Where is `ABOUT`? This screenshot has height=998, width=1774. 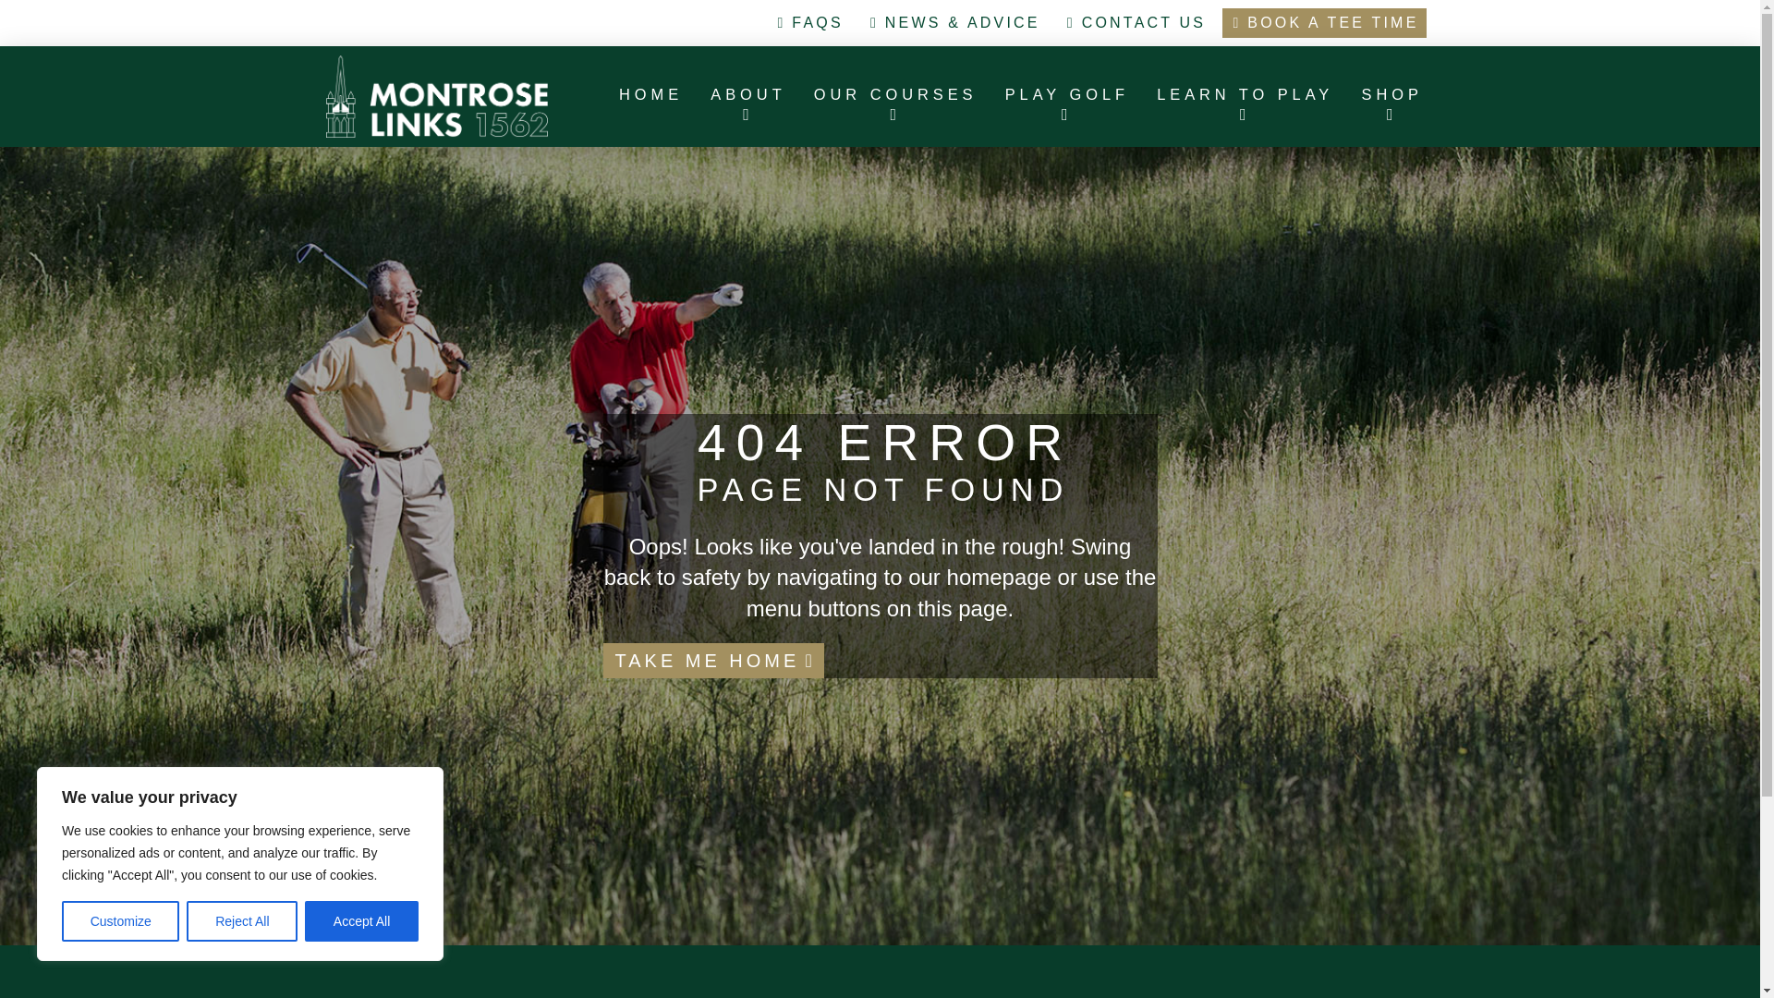
ABOUT is located at coordinates (746, 103).